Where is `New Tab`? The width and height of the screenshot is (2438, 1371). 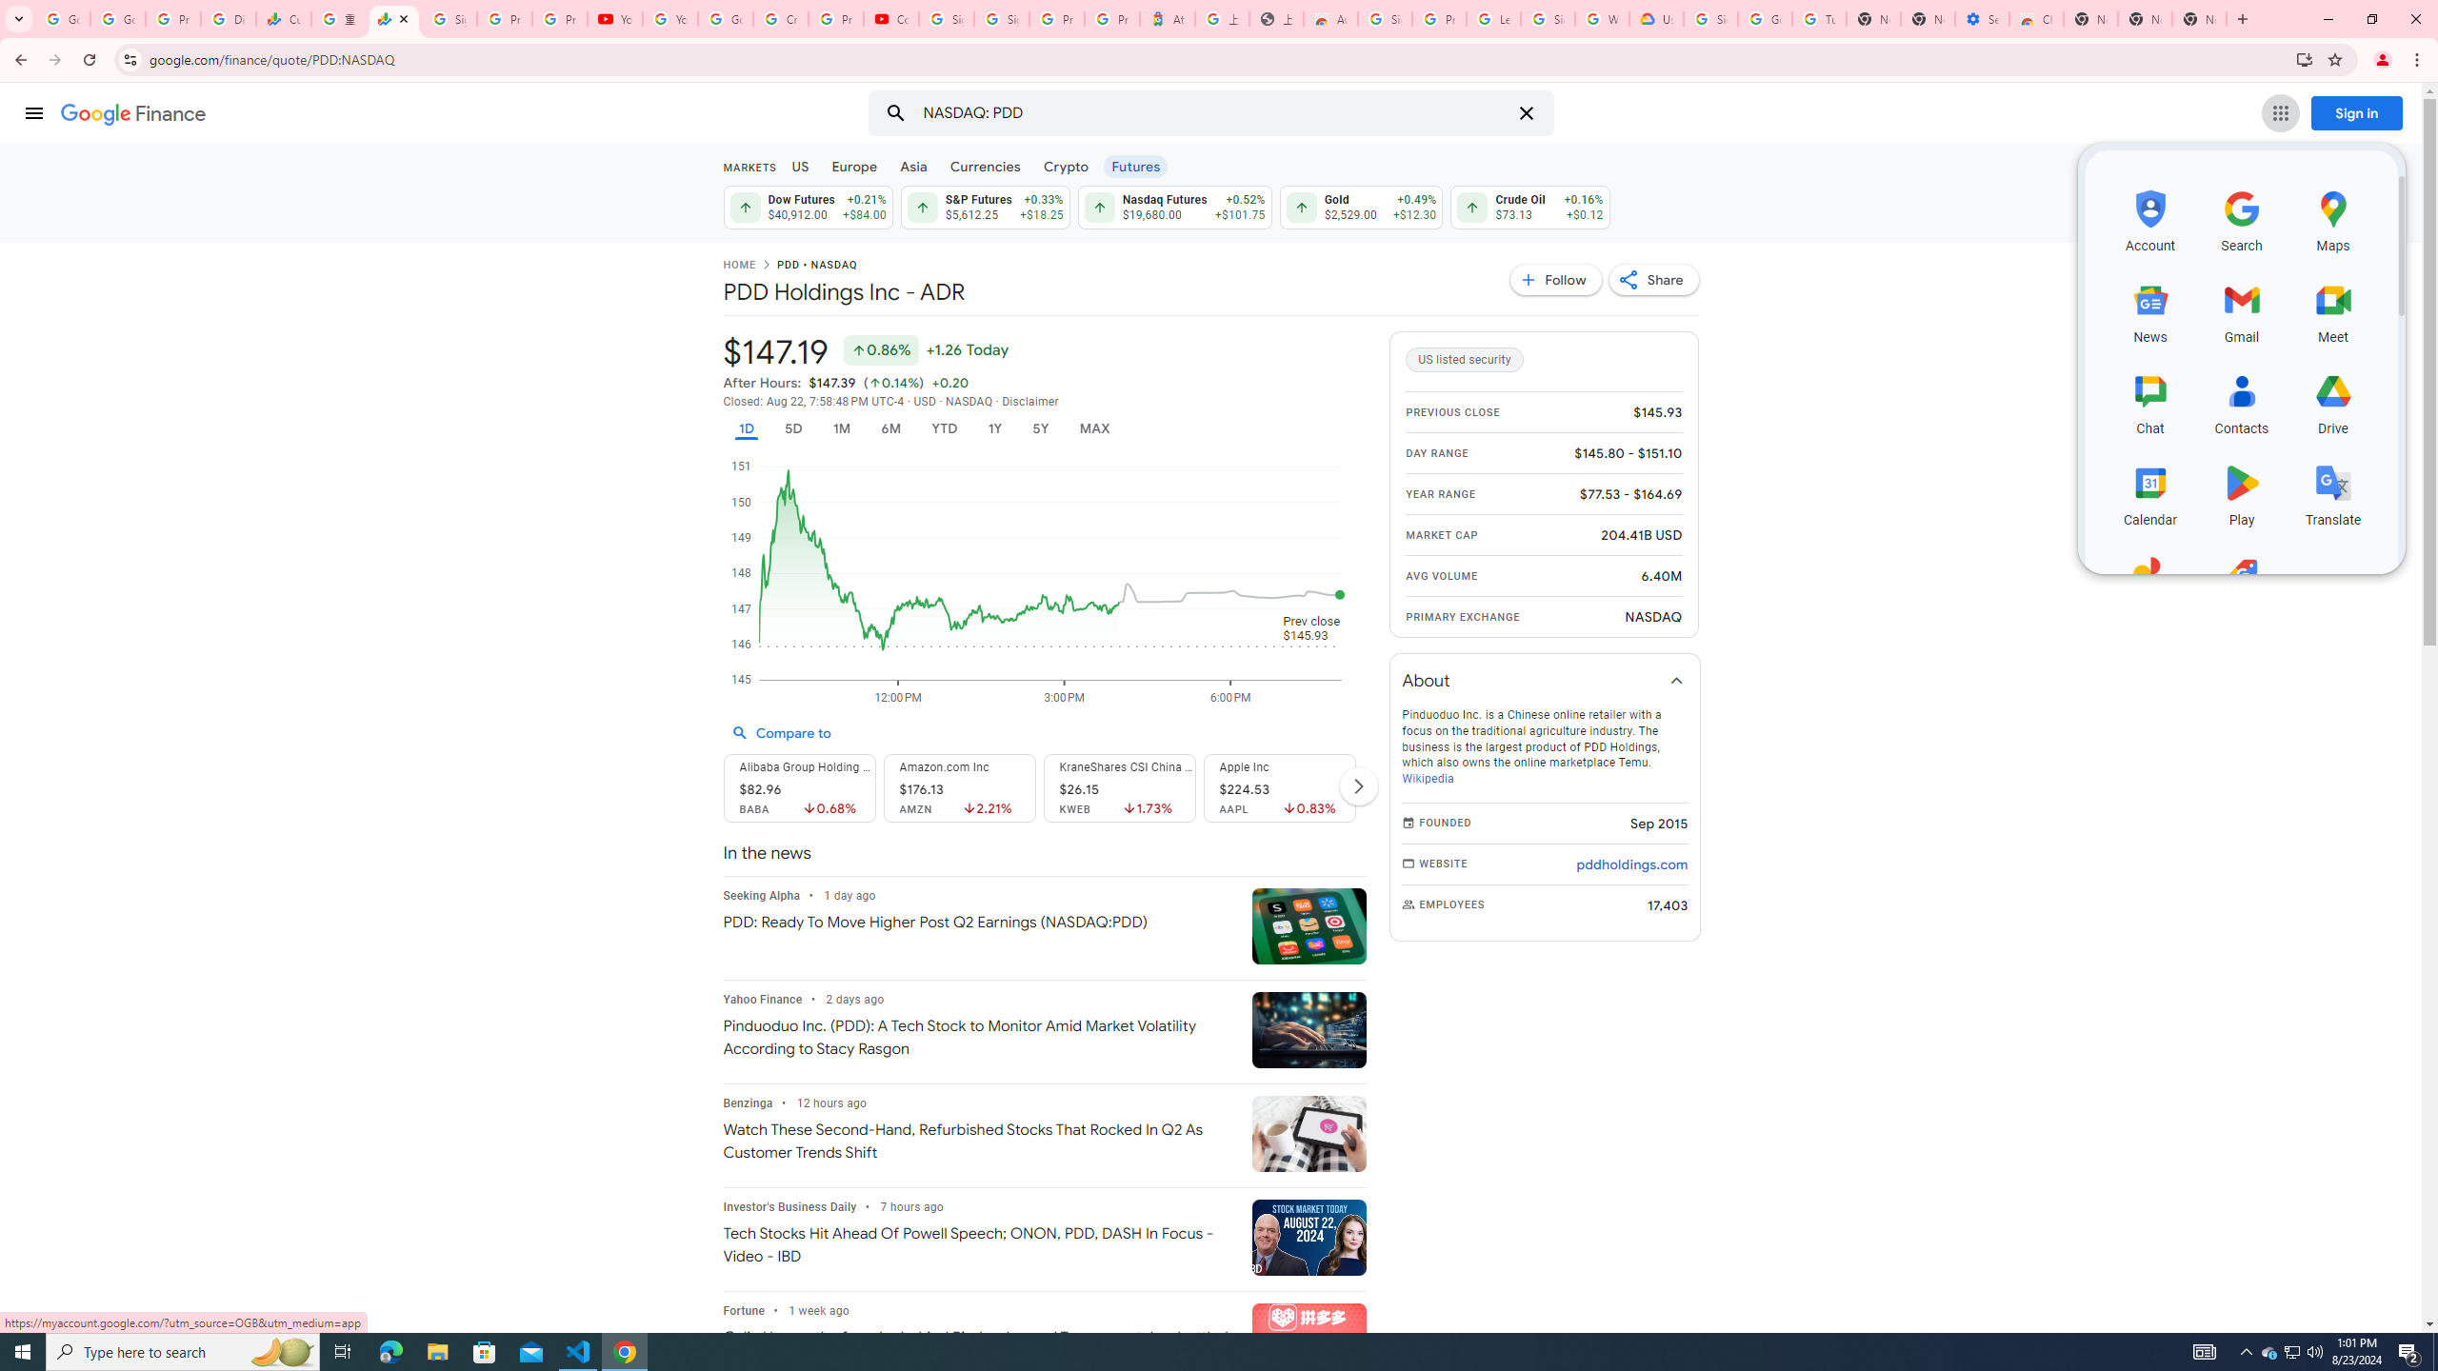
New Tab is located at coordinates (2200, 19).